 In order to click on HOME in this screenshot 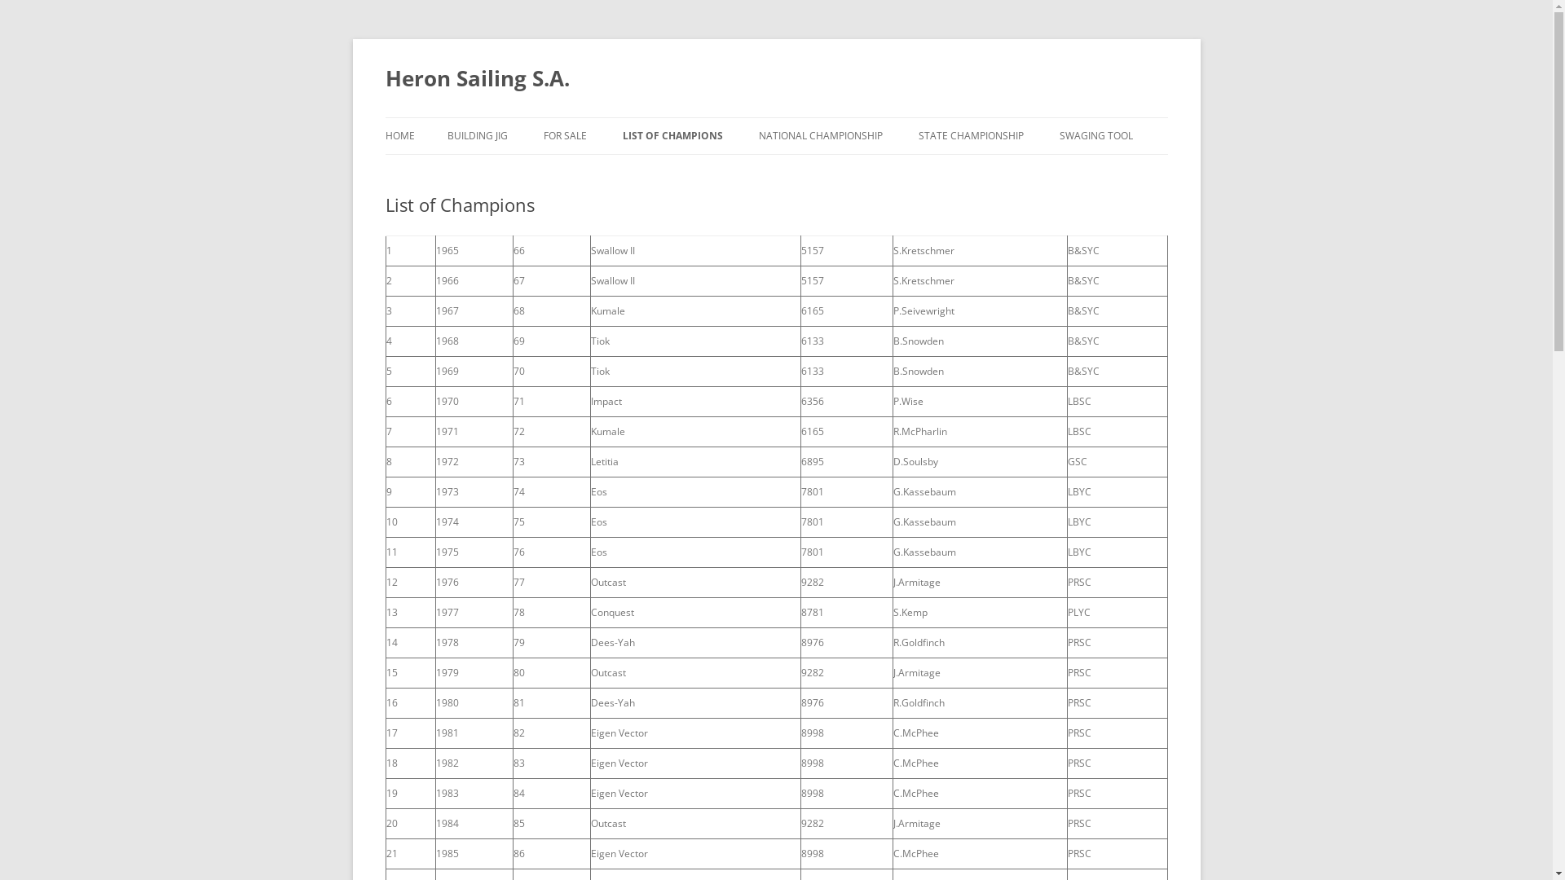, I will do `click(399, 136)`.